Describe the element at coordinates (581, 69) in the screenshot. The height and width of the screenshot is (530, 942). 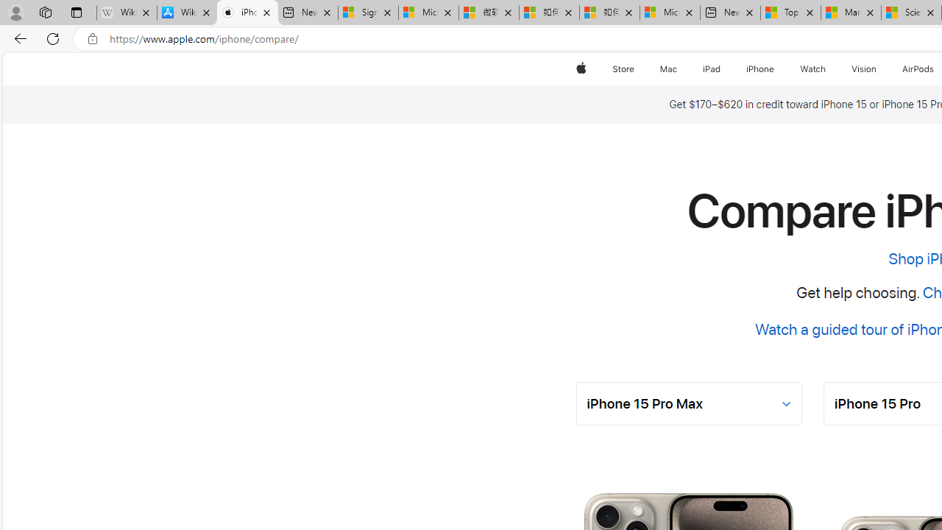
I see `Apple` at that location.